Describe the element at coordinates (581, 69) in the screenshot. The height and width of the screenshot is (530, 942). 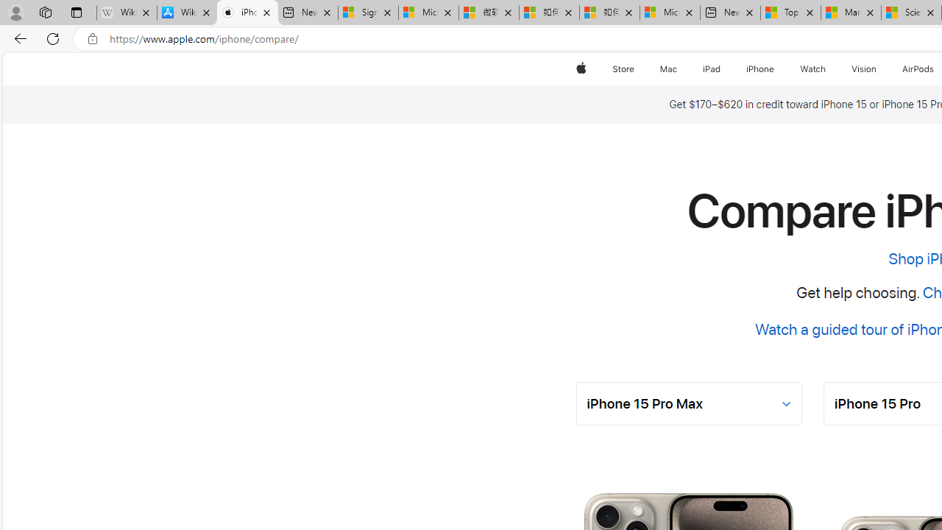
I see `Apple` at that location.